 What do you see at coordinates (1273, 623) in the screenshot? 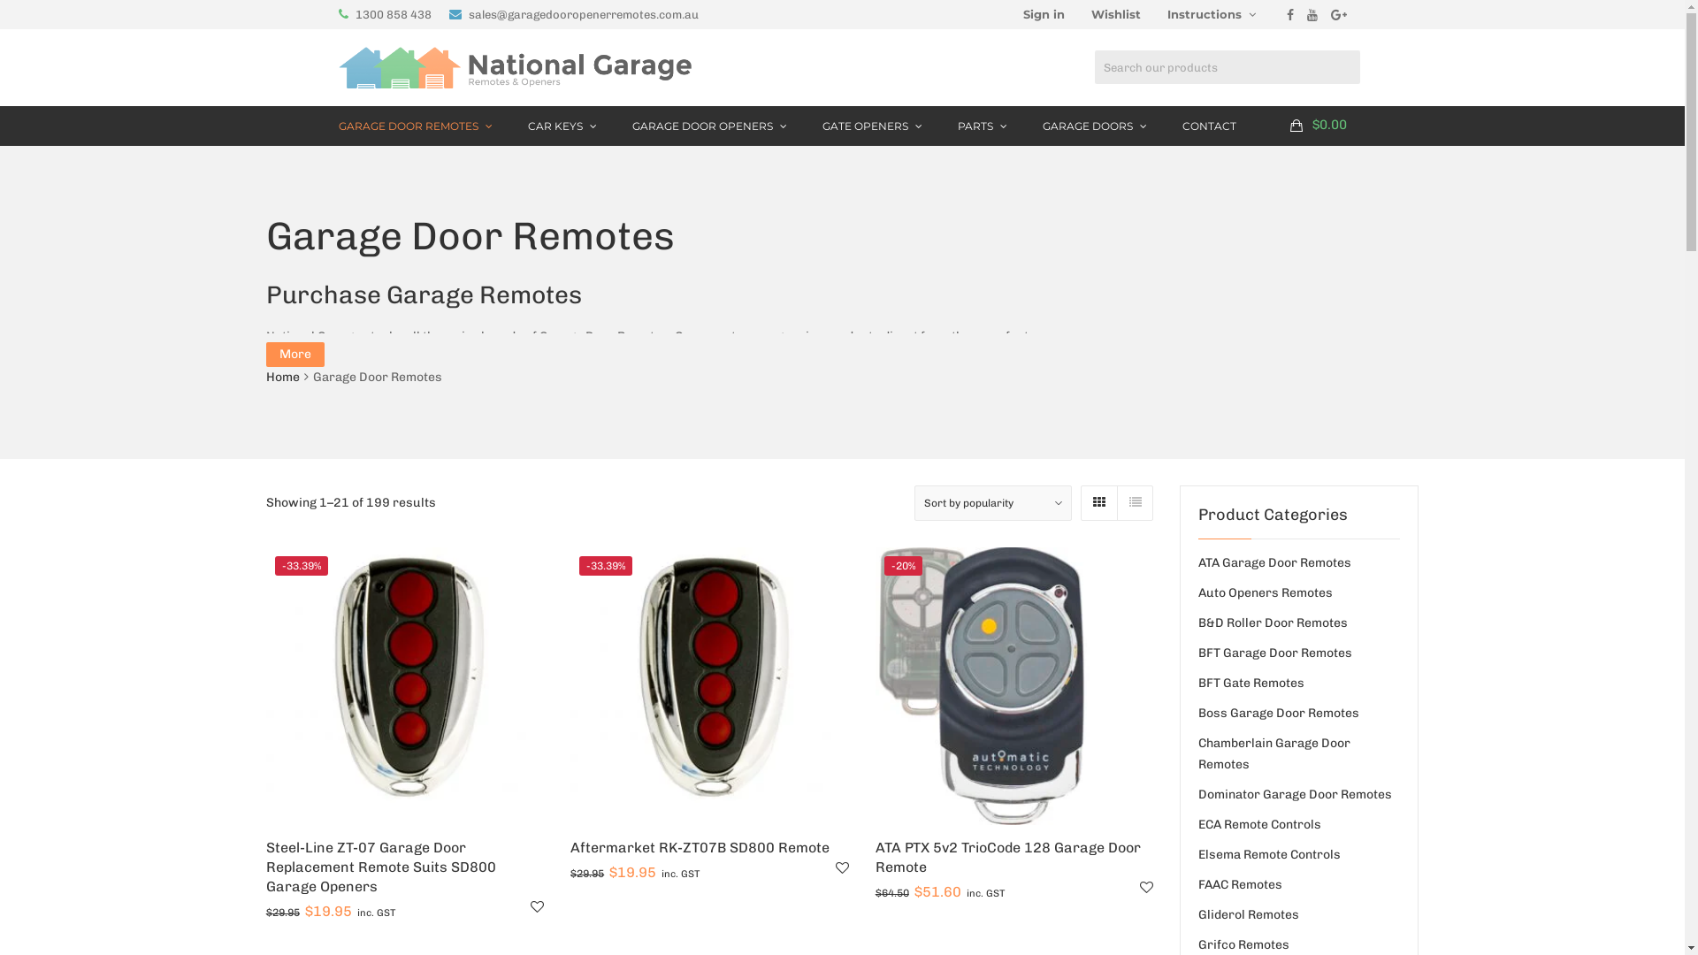
I see `B&D Roller Door Remotes` at bounding box center [1273, 623].